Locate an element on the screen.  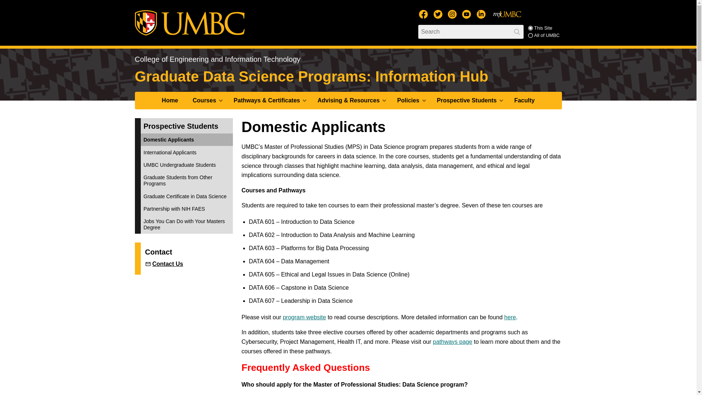
Prospective Students is located at coordinates (468, 100).